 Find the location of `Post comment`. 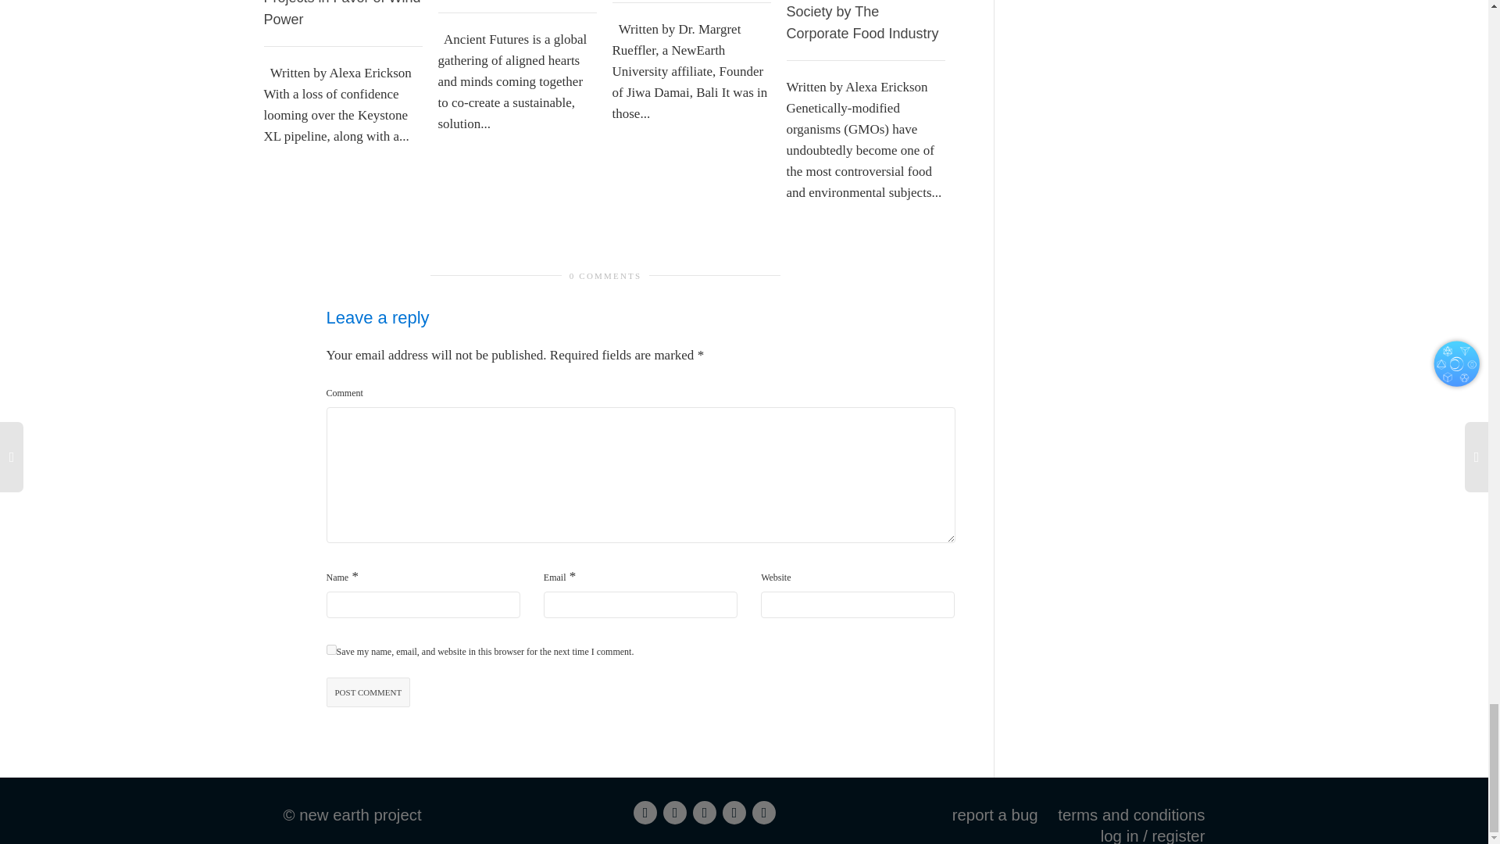

Post comment is located at coordinates (369, 692).